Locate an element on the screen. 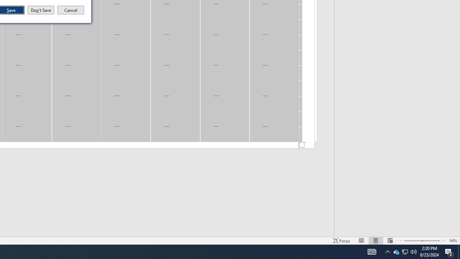 This screenshot has width=460, height=259. Don't Save is located at coordinates (41, 10).